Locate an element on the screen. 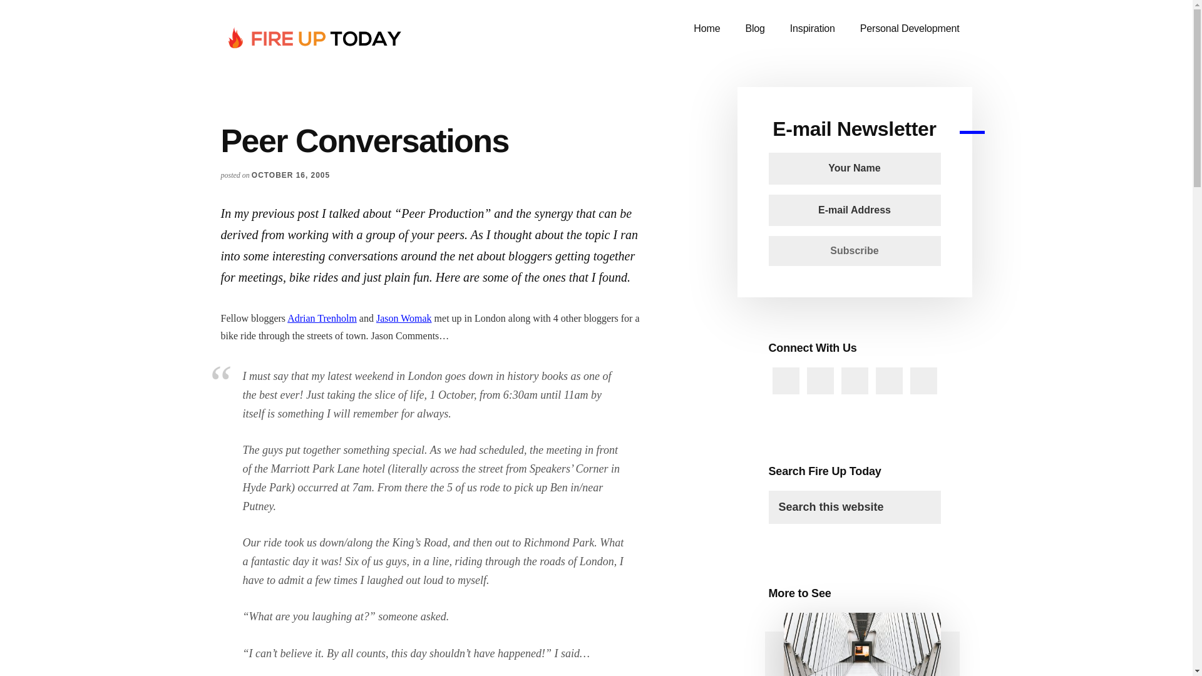  Personal Development is located at coordinates (910, 29).